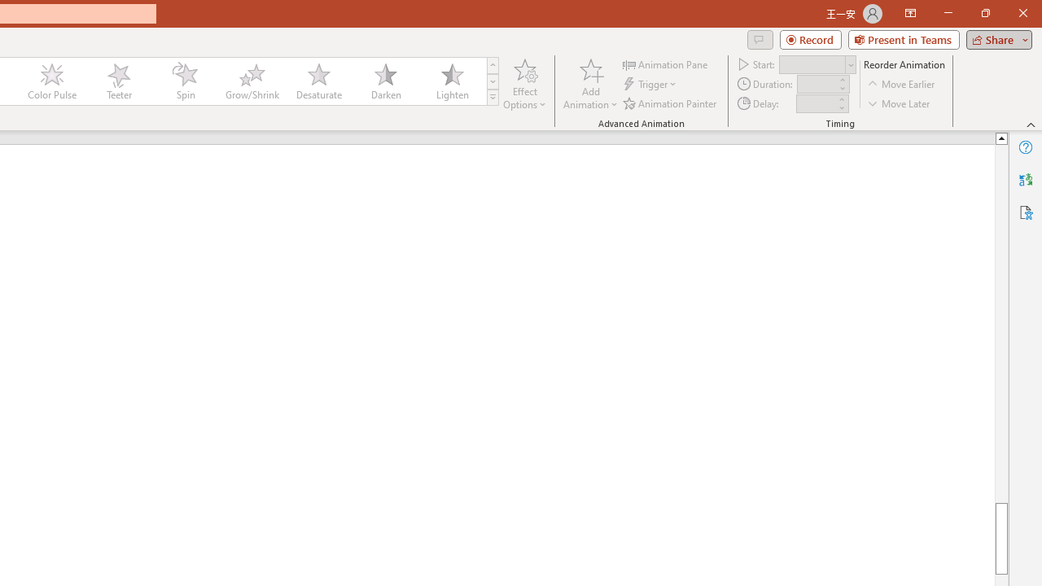  I want to click on Animation Pane, so click(666, 63).